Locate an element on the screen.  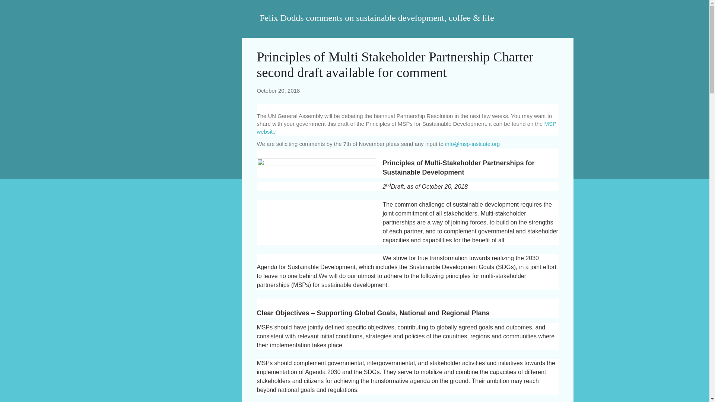
permanent link is located at coordinates (279, 90).